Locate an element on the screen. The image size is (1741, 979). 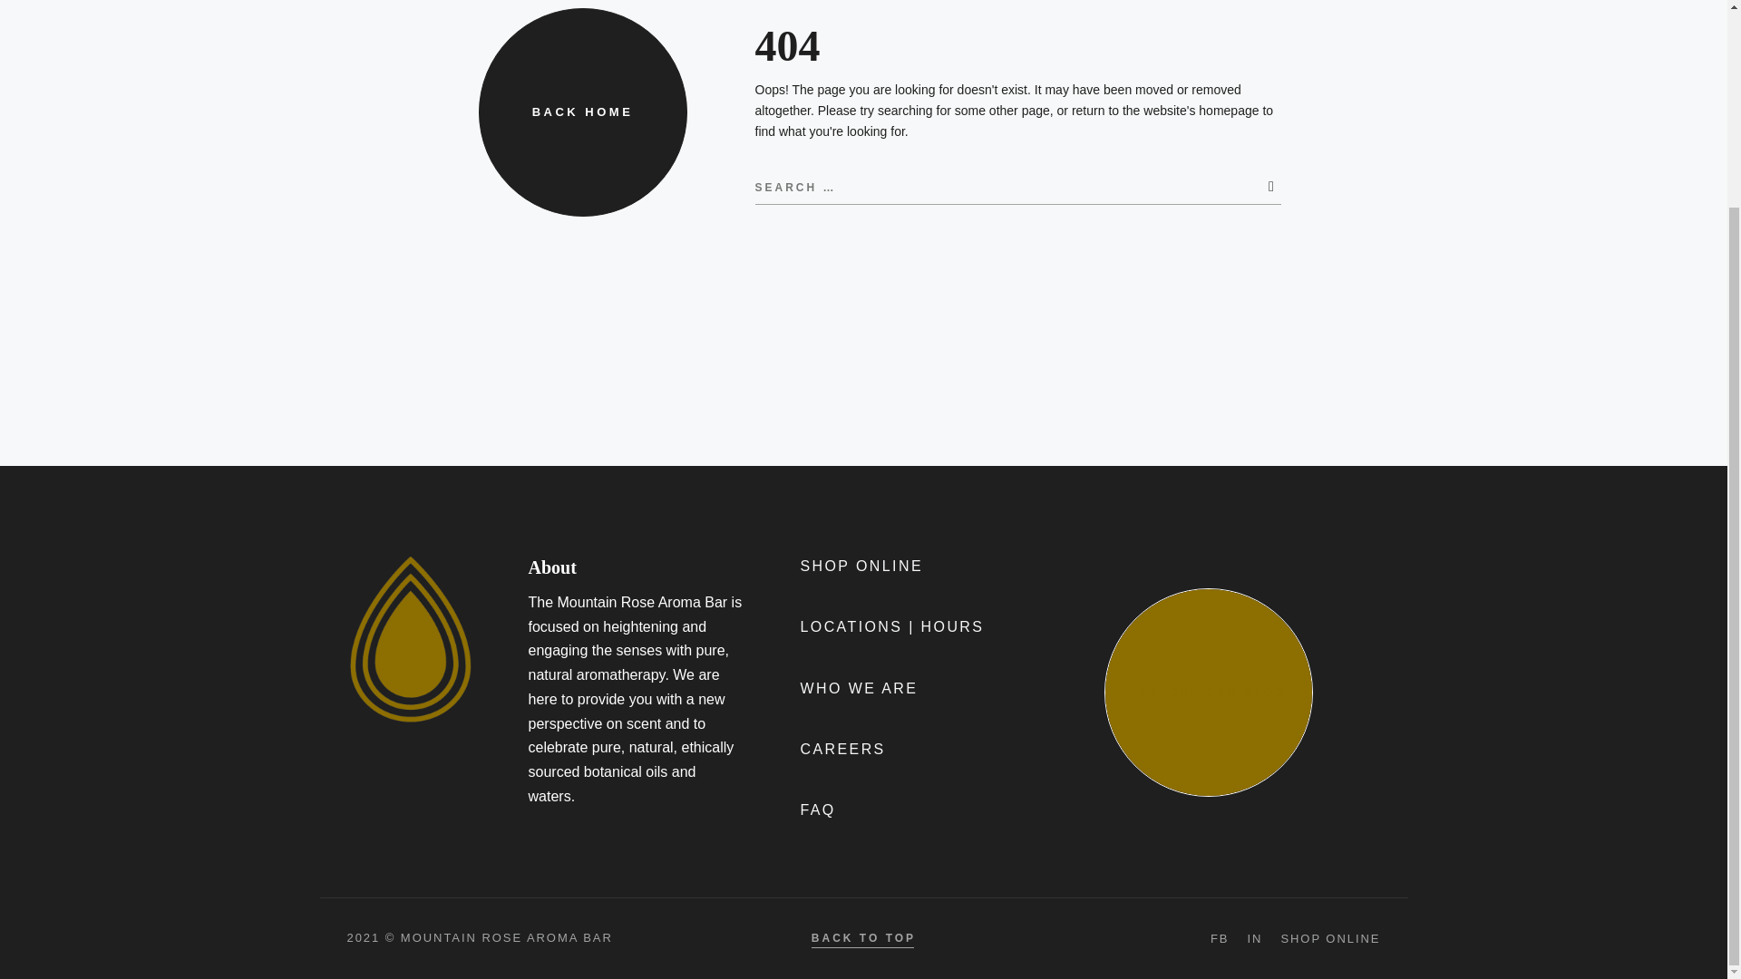
SHOP ONLINE is located at coordinates (1329, 939).